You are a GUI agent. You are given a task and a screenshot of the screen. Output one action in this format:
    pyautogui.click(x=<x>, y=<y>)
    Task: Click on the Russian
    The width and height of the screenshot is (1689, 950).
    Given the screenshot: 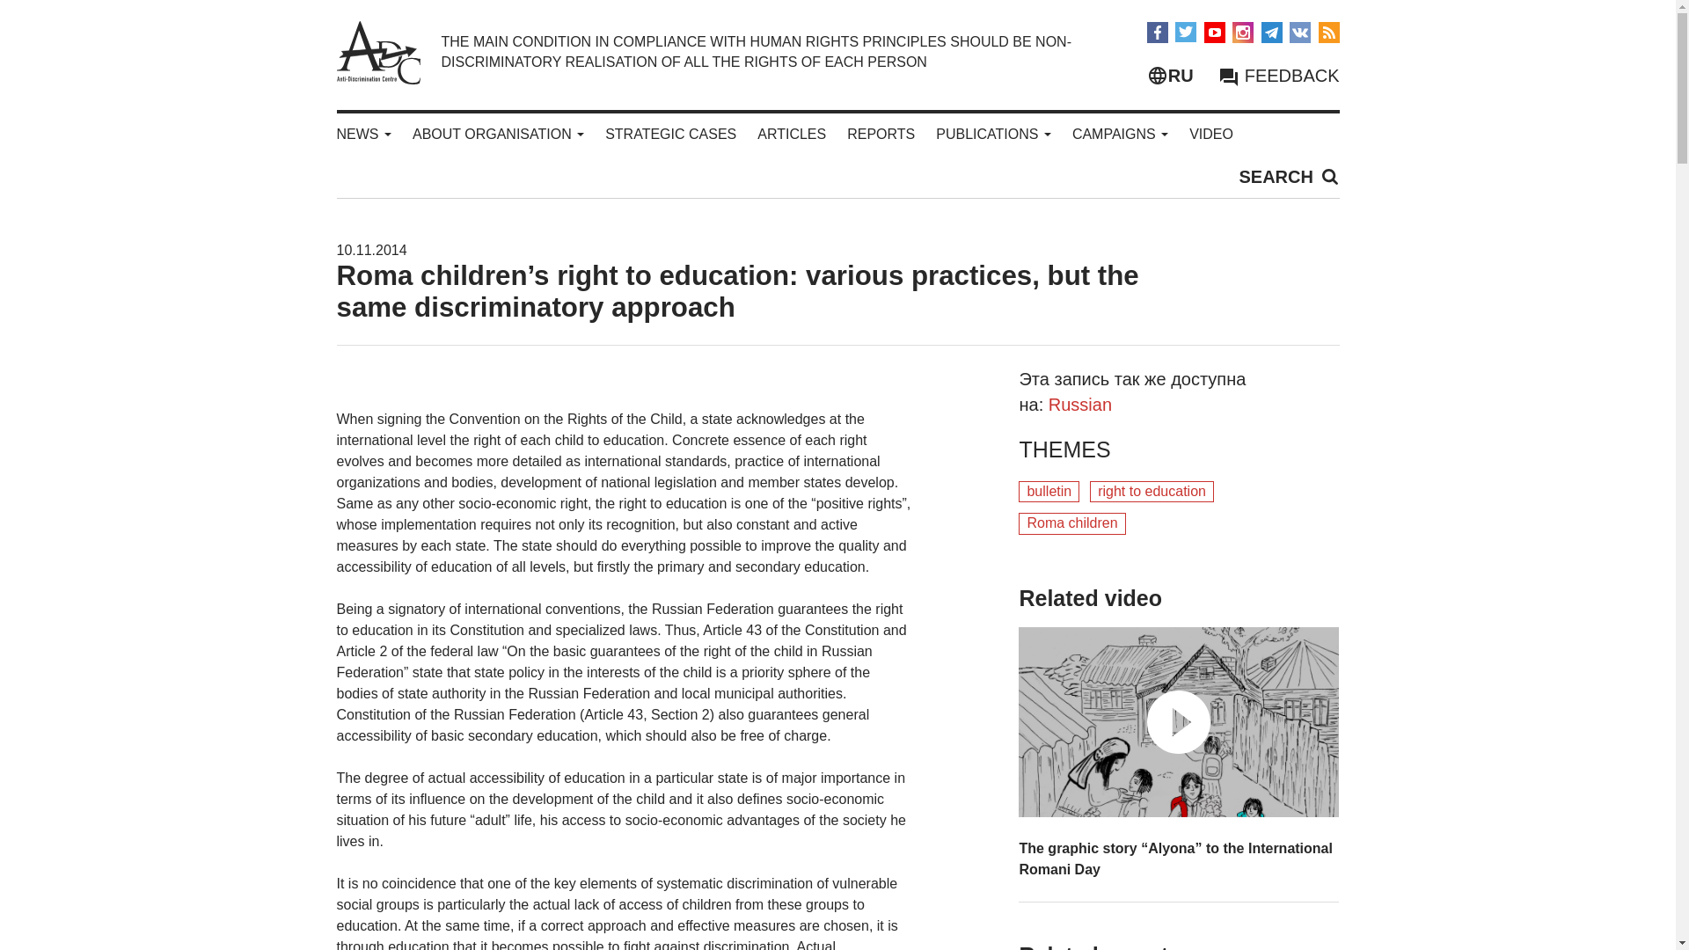 What is the action you would take?
    pyautogui.click(x=1080, y=405)
    